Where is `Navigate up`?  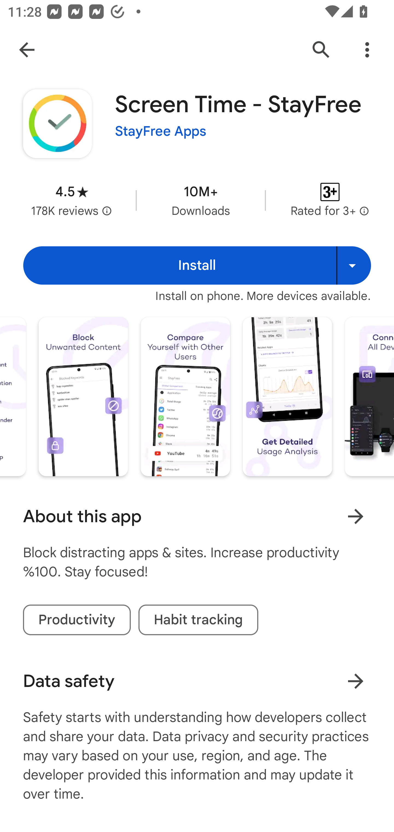 Navigate up is located at coordinates (27, 50).